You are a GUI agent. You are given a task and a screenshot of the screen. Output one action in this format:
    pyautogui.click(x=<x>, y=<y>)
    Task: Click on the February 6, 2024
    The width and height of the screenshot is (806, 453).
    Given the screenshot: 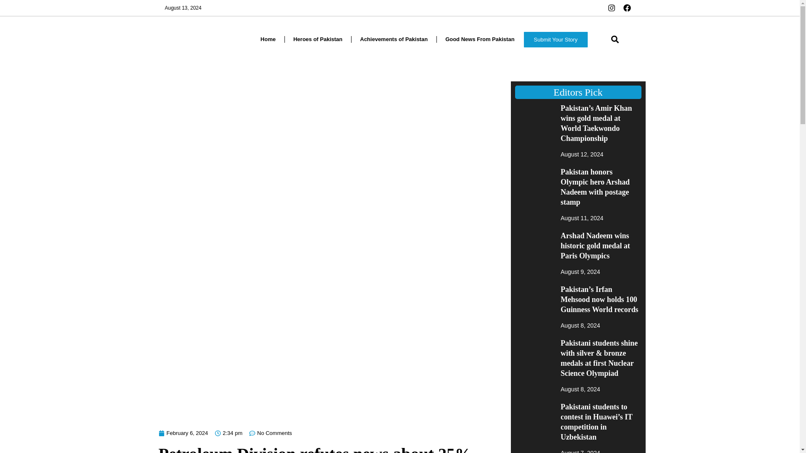 What is the action you would take?
    pyautogui.click(x=183, y=433)
    